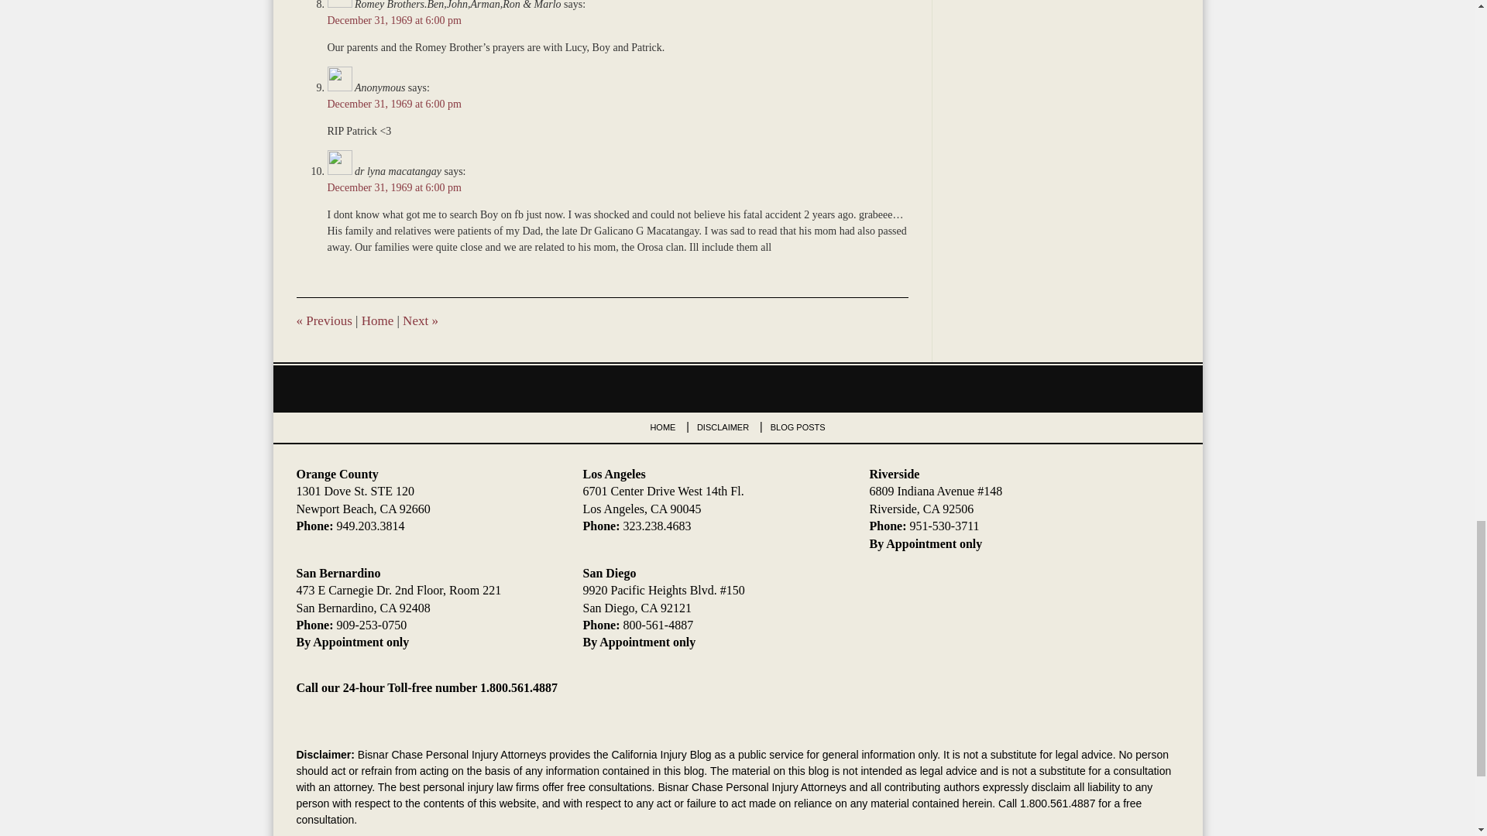 The image size is (1487, 836). I want to click on December 31, 1969 at 6:00 pm, so click(393, 20).